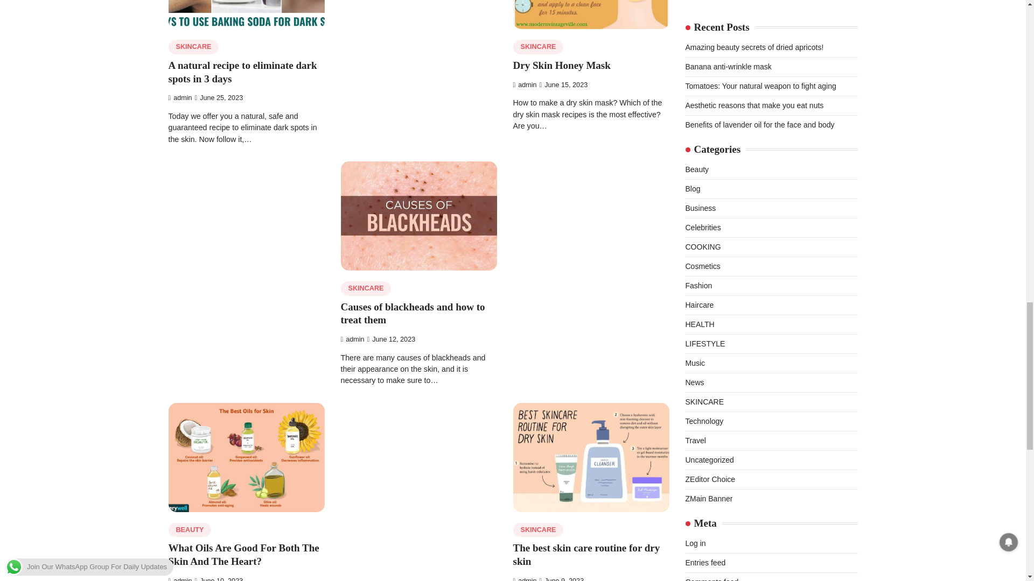 Image resolution: width=1034 pixels, height=581 pixels. Describe the element at coordinates (179, 98) in the screenshot. I see `admin` at that location.